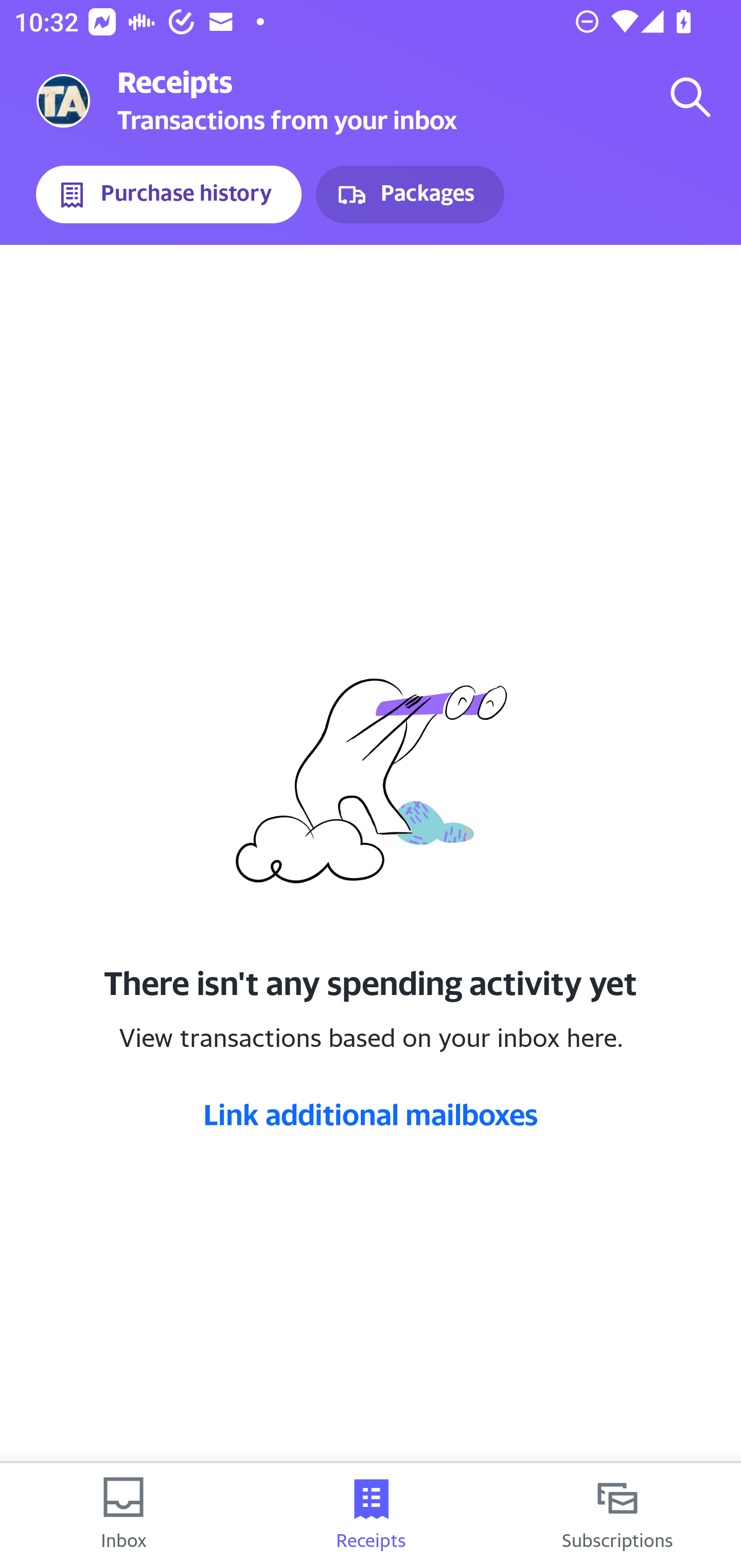 This screenshot has width=741, height=1564. I want to click on Inbox, so click(123, 1514).